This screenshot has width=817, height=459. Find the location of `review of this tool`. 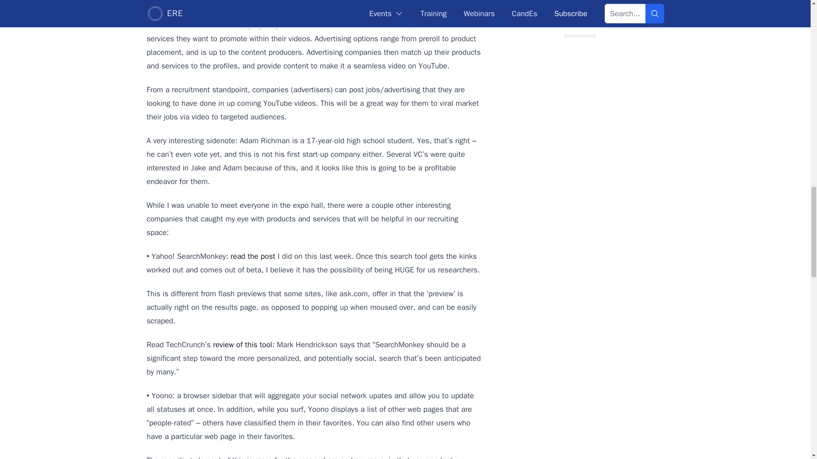

review of this tool is located at coordinates (243, 344).